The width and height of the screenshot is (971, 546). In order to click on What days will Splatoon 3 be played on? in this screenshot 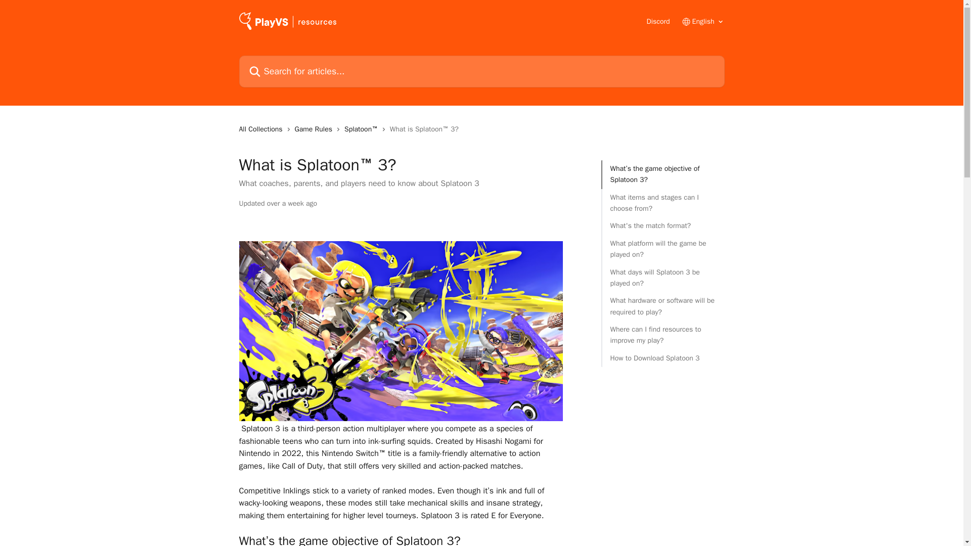, I will do `click(663, 278)`.